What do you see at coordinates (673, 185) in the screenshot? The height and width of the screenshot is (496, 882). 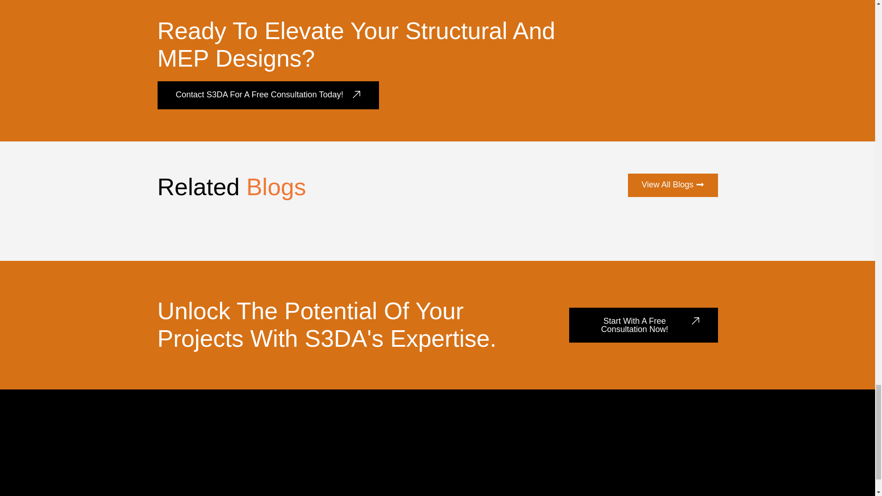 I see `View All Blogs` at bounding box center [673, 185].